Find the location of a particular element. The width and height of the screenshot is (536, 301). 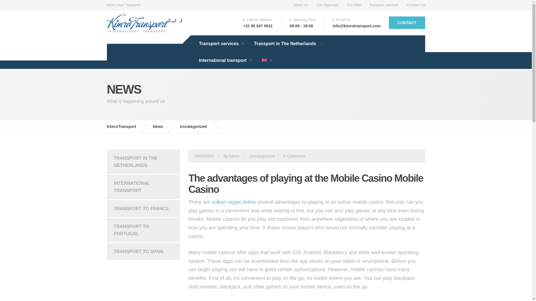

About Us is located at coordinates (300, 5).